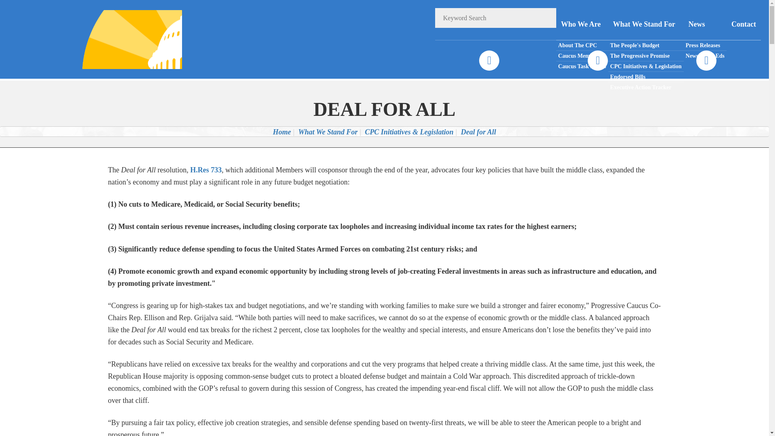 This screenshot has height=436, width=775. I want to click on News, so click(705, 24).